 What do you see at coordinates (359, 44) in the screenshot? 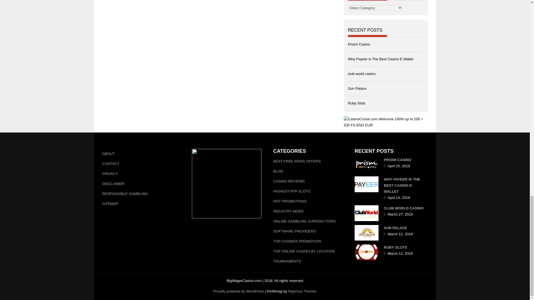
I see `Prisim Casino` at bounding box center [359, 44].